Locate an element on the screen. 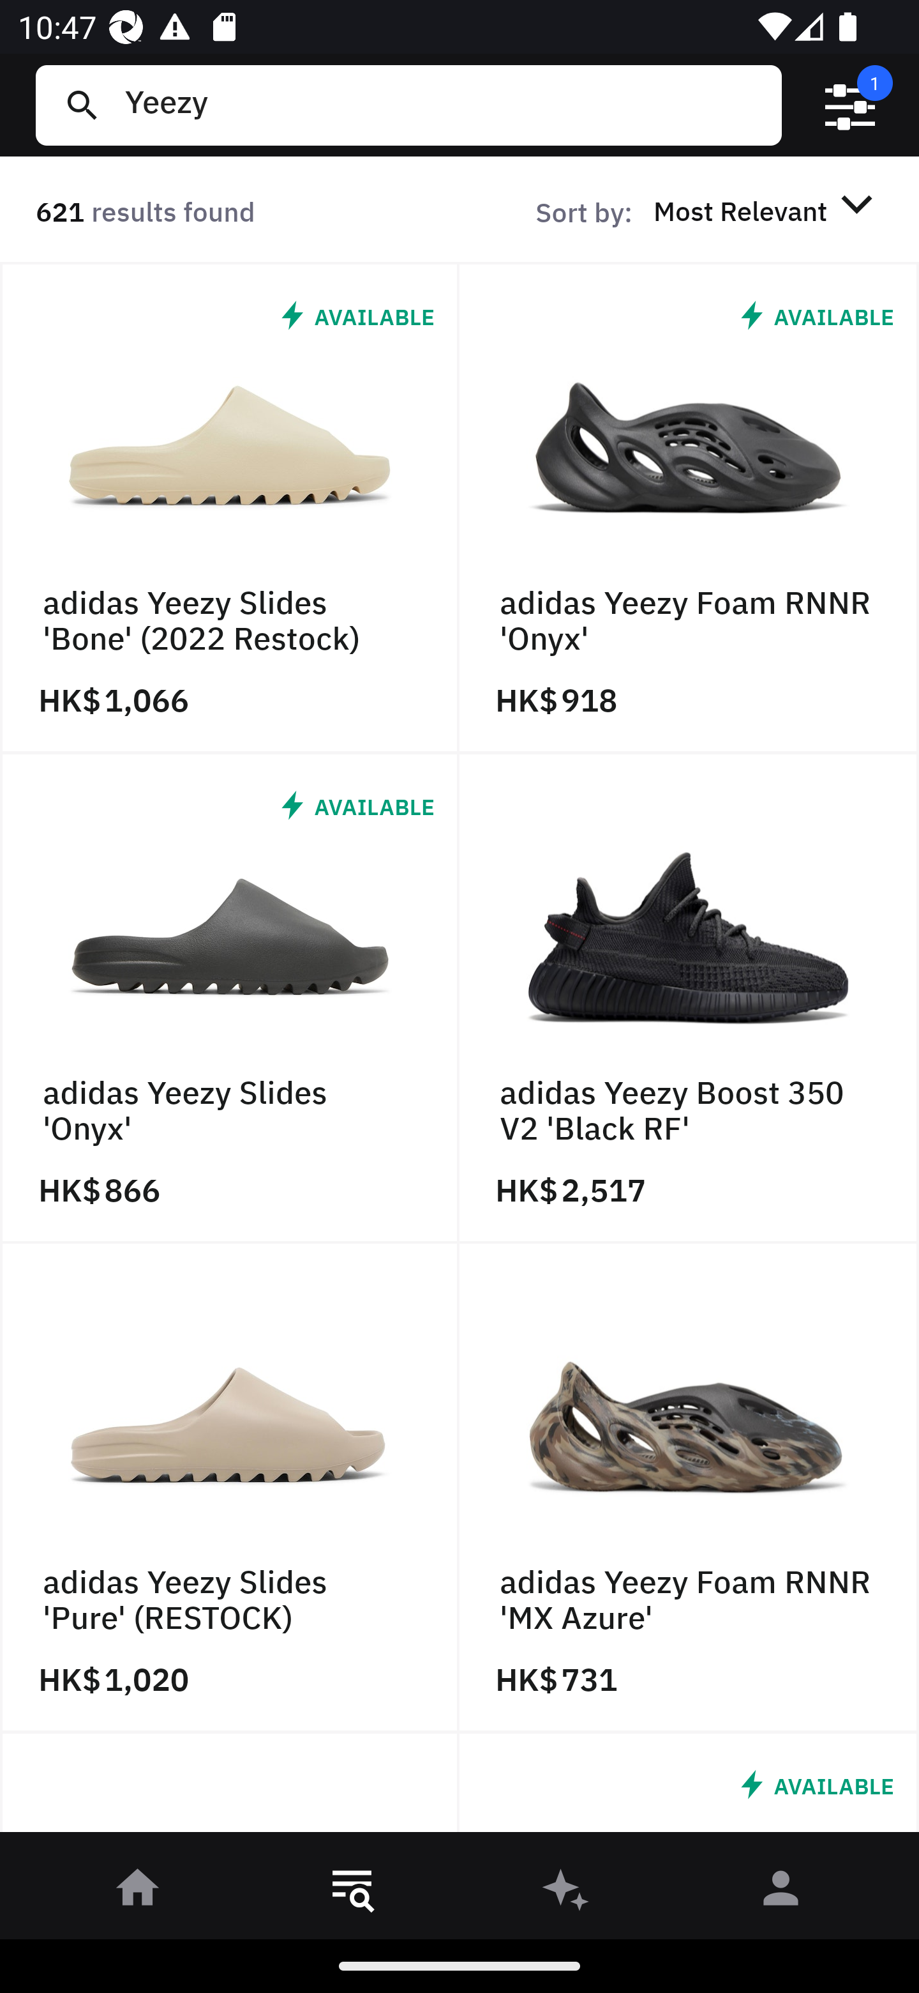 The image size is (919, 1993).  is located at coordinates (850, 105).